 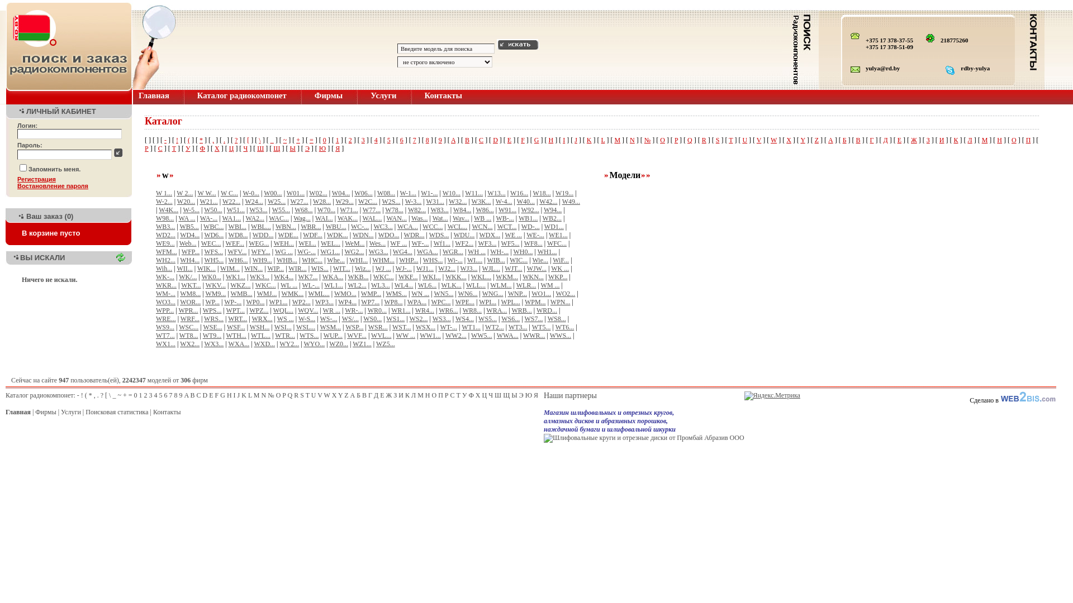 What do you see at coordinates (186, 202) in the screenshot?
I see `W20...` at bounding box center [186, 202].